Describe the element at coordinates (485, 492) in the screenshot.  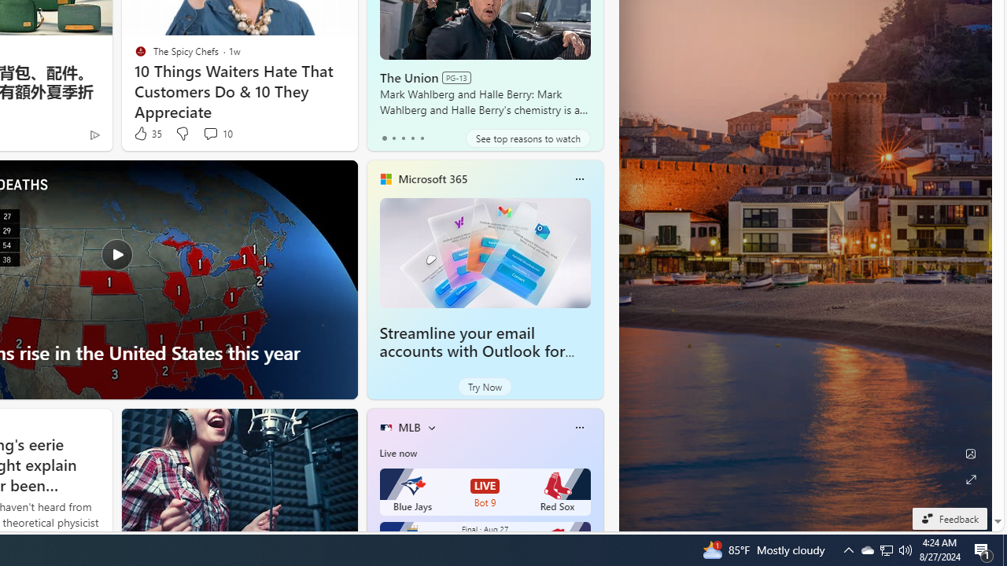
I see `Blue Jays LIVE Bot 9 Red Sox` at that location.